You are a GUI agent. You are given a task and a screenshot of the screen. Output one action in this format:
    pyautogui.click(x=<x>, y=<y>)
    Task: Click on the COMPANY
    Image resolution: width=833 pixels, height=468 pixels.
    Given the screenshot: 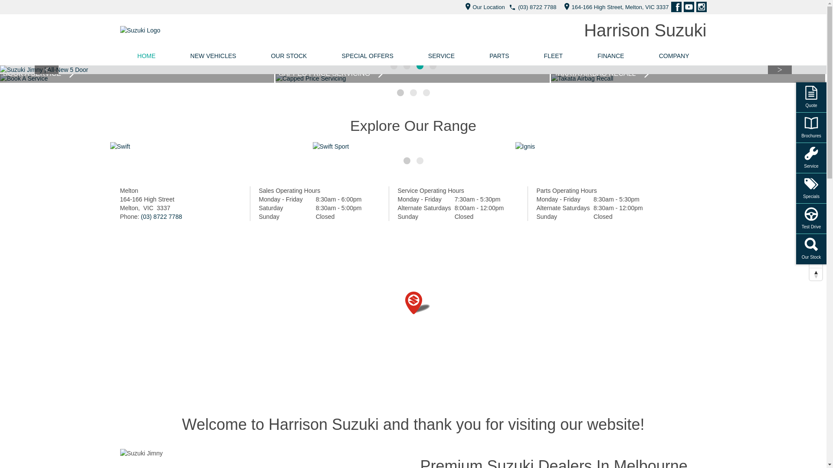 What is the action you would take?
    pyautogui.click(x=674, y=56)
    